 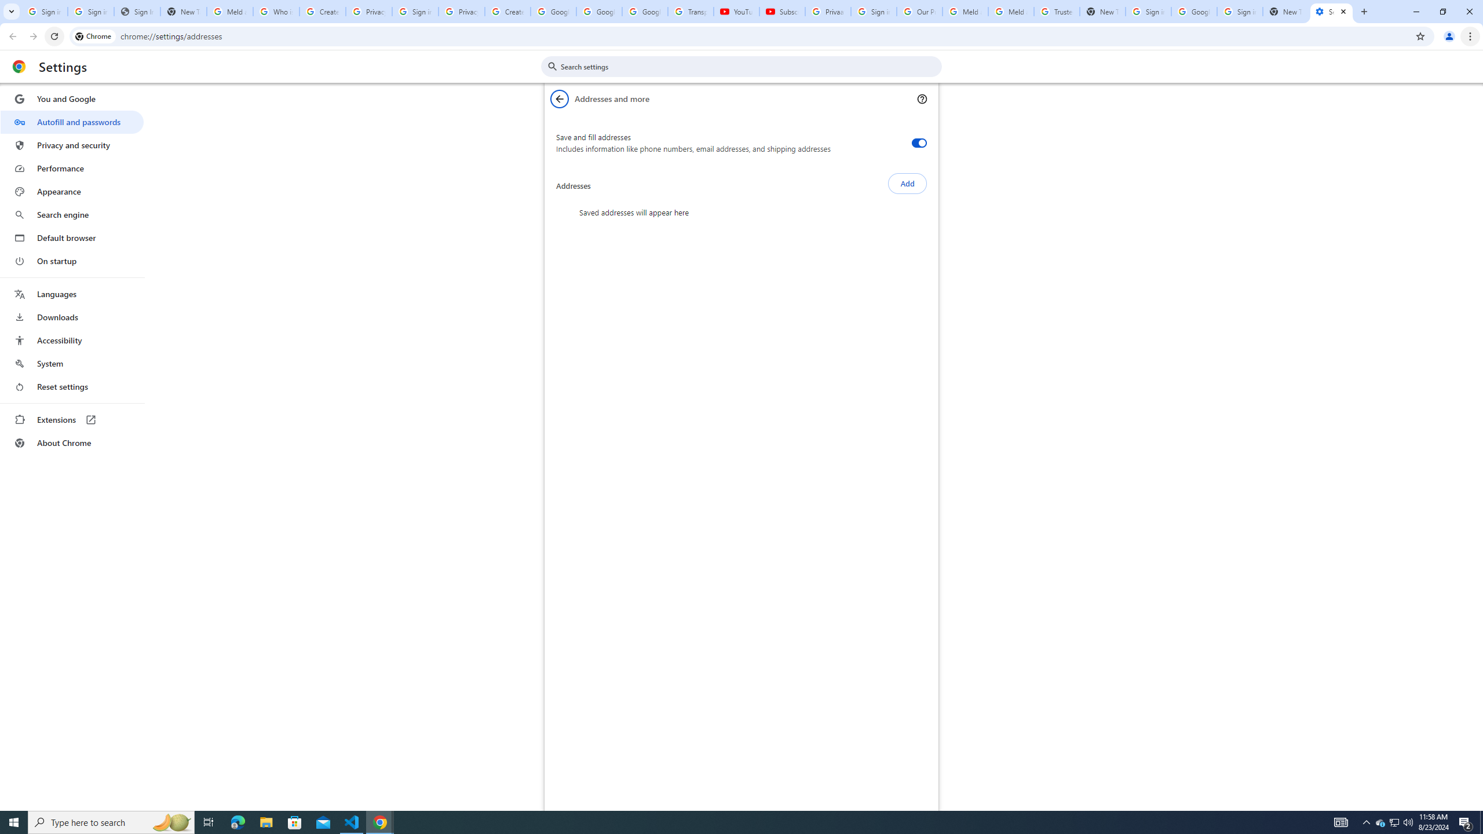 I want to click on Reset settings, so click(x=72, y=387).